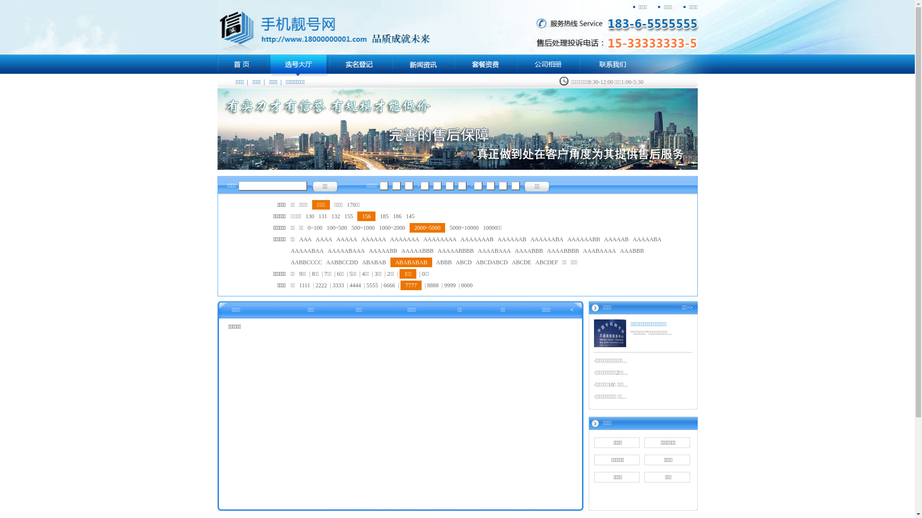 This screenshot has height=518, width=922. I want to click on AAAAABBB, so click(418, 251).